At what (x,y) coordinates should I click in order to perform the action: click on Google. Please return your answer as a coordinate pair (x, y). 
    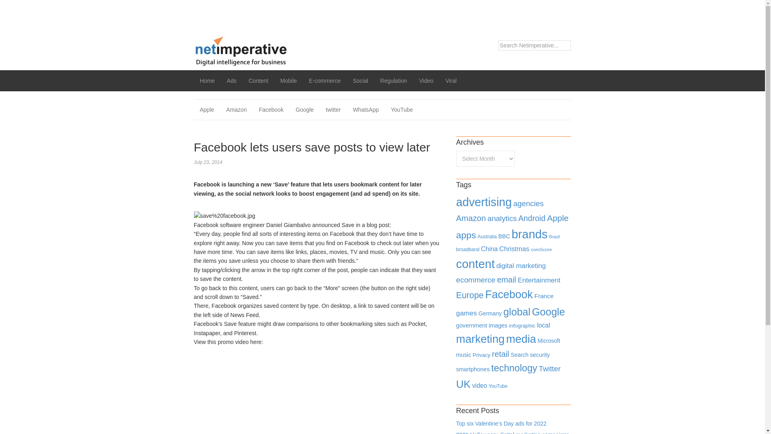
    Looking at the image, I should click on (304, 110).